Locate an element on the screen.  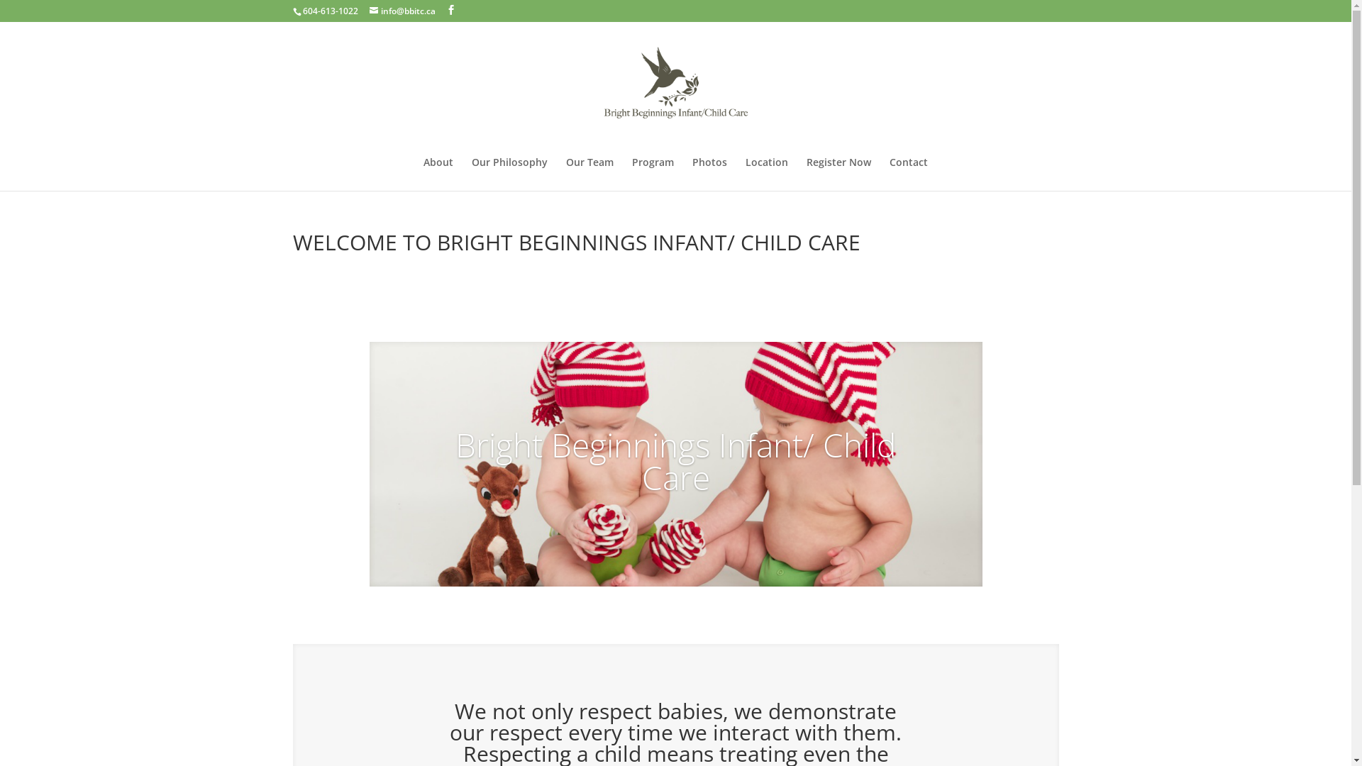
Contact is located at coordinates (909, 174).